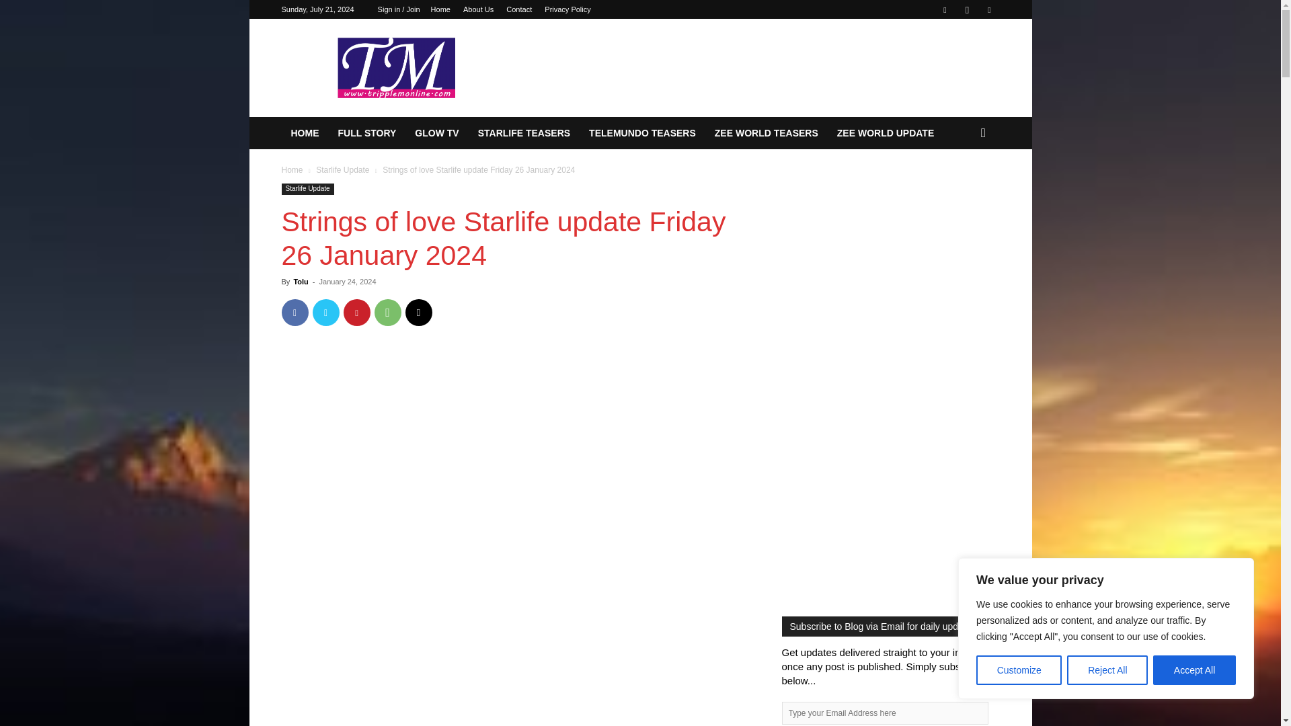 This screenshot has height=726, width=1291. What do you see at coordinates (387, 312) in the screenshot?
I see `WhatsApp` at bounding box center [387, 312].